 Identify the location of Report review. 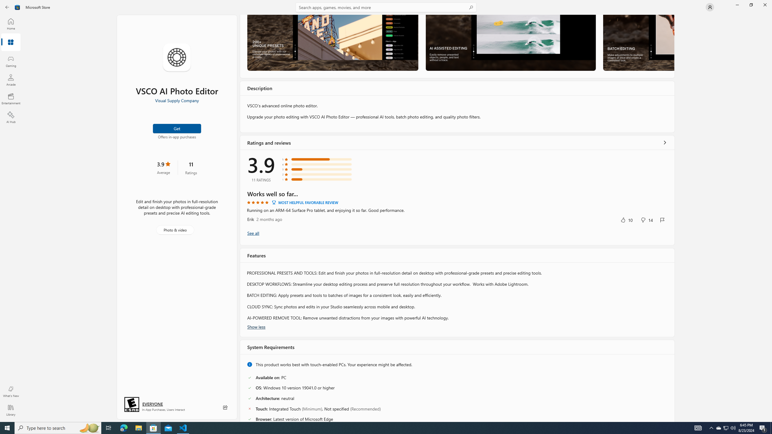
(662, 220).